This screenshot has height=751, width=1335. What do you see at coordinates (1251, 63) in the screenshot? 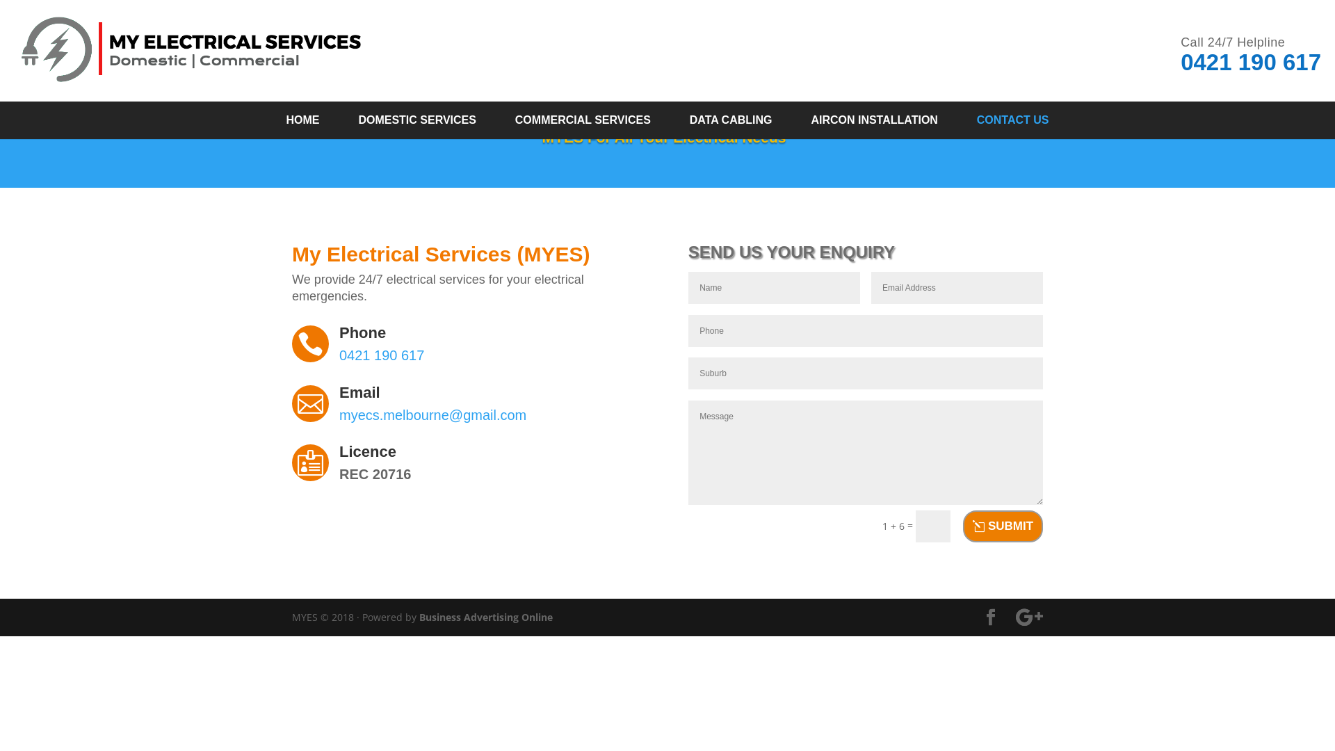
I see `0421 190 617` at bounding box center [1251, 63].